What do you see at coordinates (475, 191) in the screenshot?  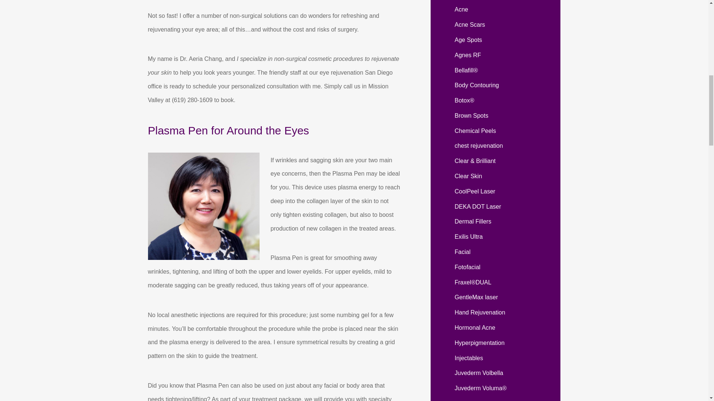 I see `View all posts in CoolPeel Laser` at bounding box center [475, 191].